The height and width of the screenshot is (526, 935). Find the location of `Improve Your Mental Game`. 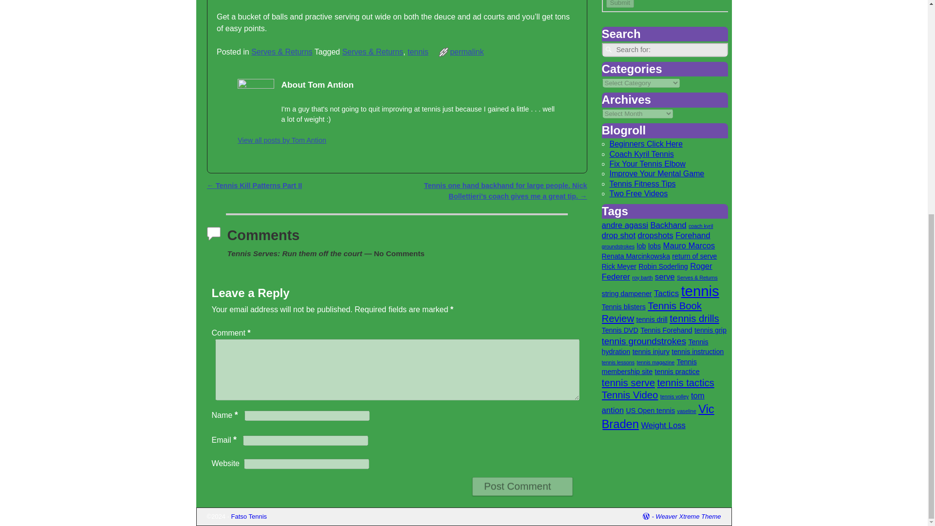

Improve Your Mental Game is located at coordinates (657, 173).